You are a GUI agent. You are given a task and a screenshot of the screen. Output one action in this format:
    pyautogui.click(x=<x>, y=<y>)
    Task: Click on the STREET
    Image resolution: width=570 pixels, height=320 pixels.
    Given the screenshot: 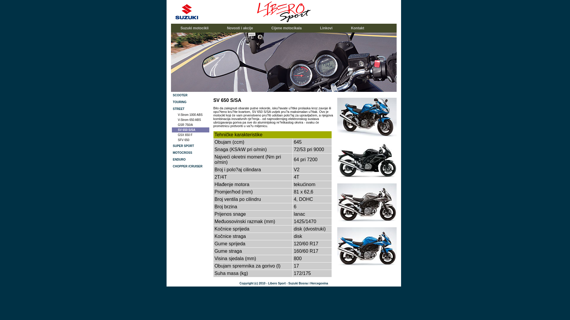 What is the action you would take?
    pyautogui.click(x=191, y=109)
    